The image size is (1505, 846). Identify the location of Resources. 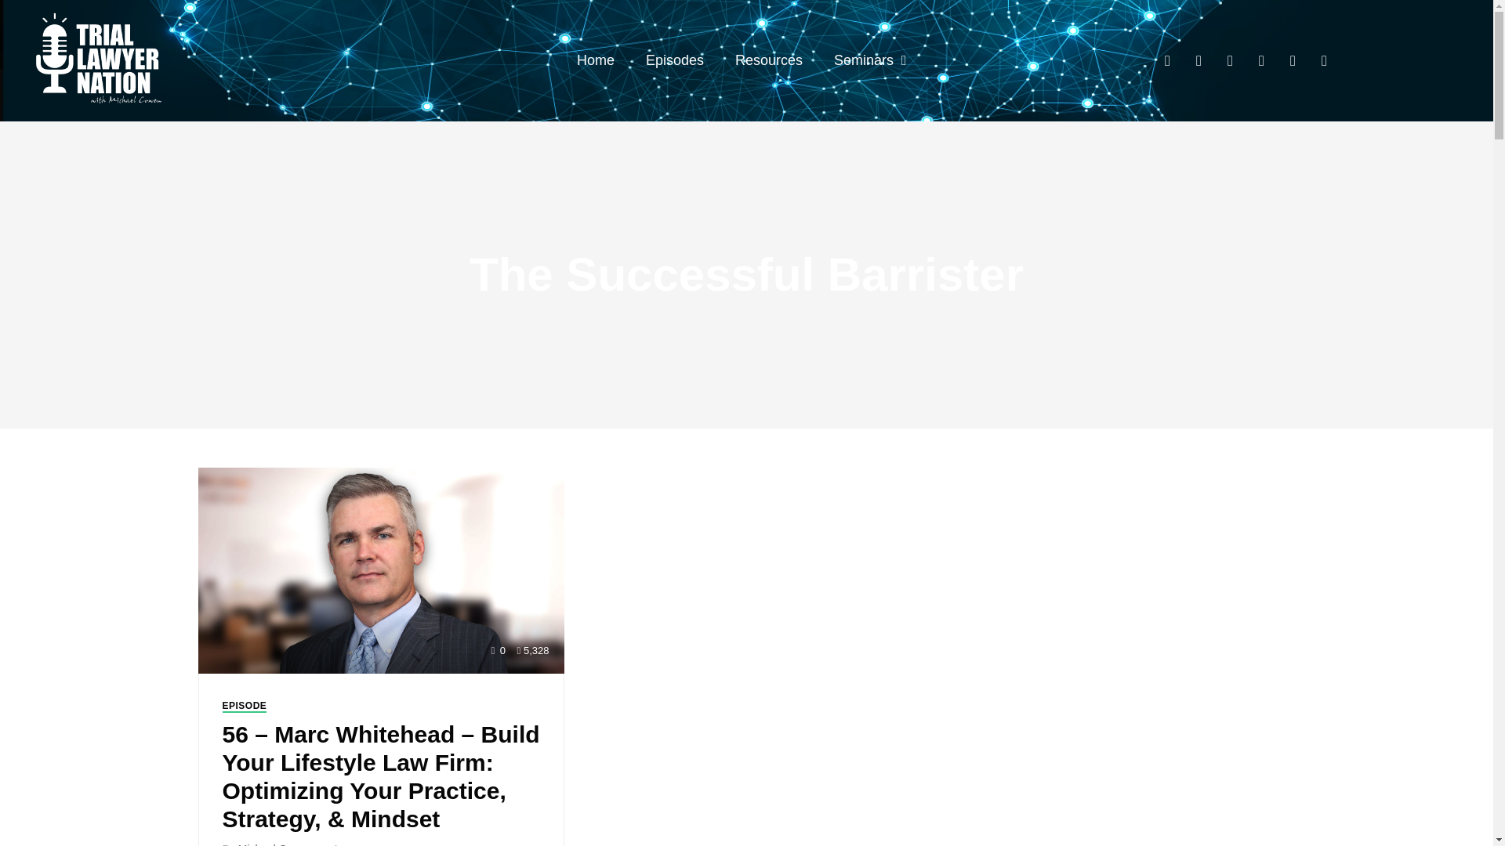
(768, 60).